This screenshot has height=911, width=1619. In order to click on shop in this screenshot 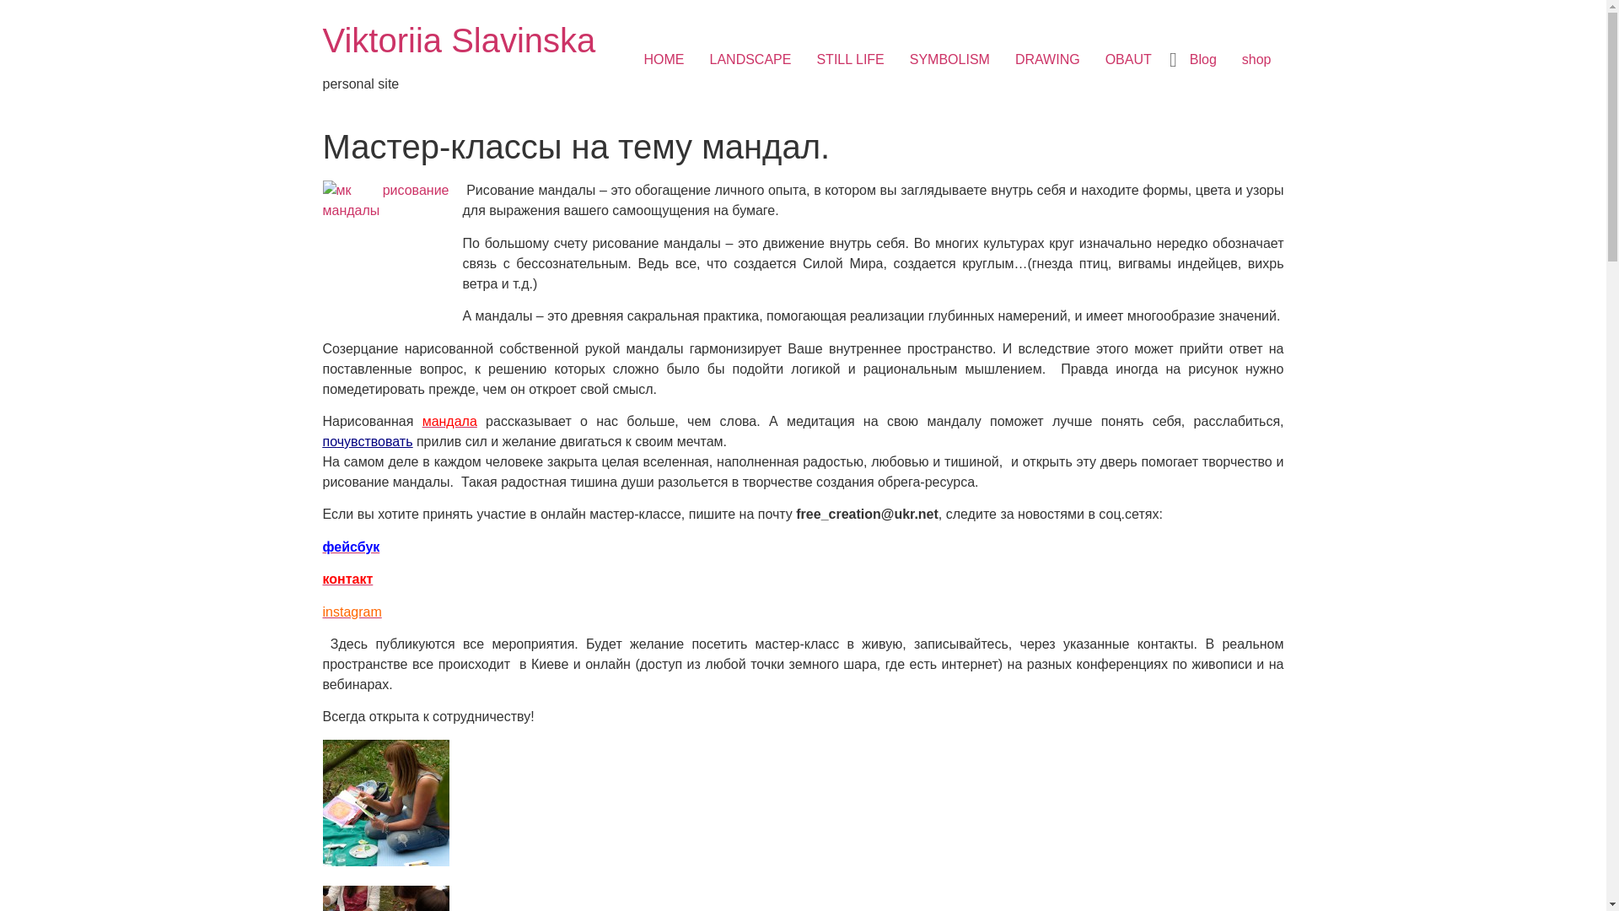, I will do `click(1256, 60)`.